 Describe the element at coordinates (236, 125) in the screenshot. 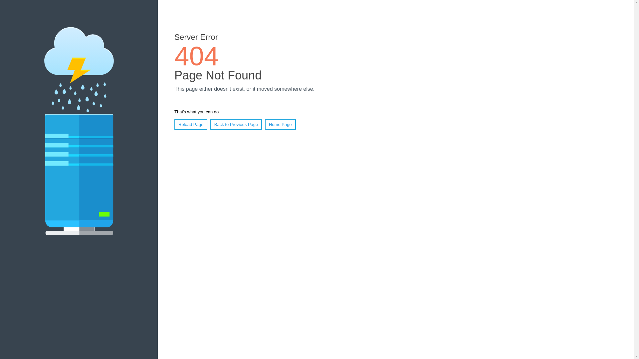

I see `Back to Previous Page` at that location.